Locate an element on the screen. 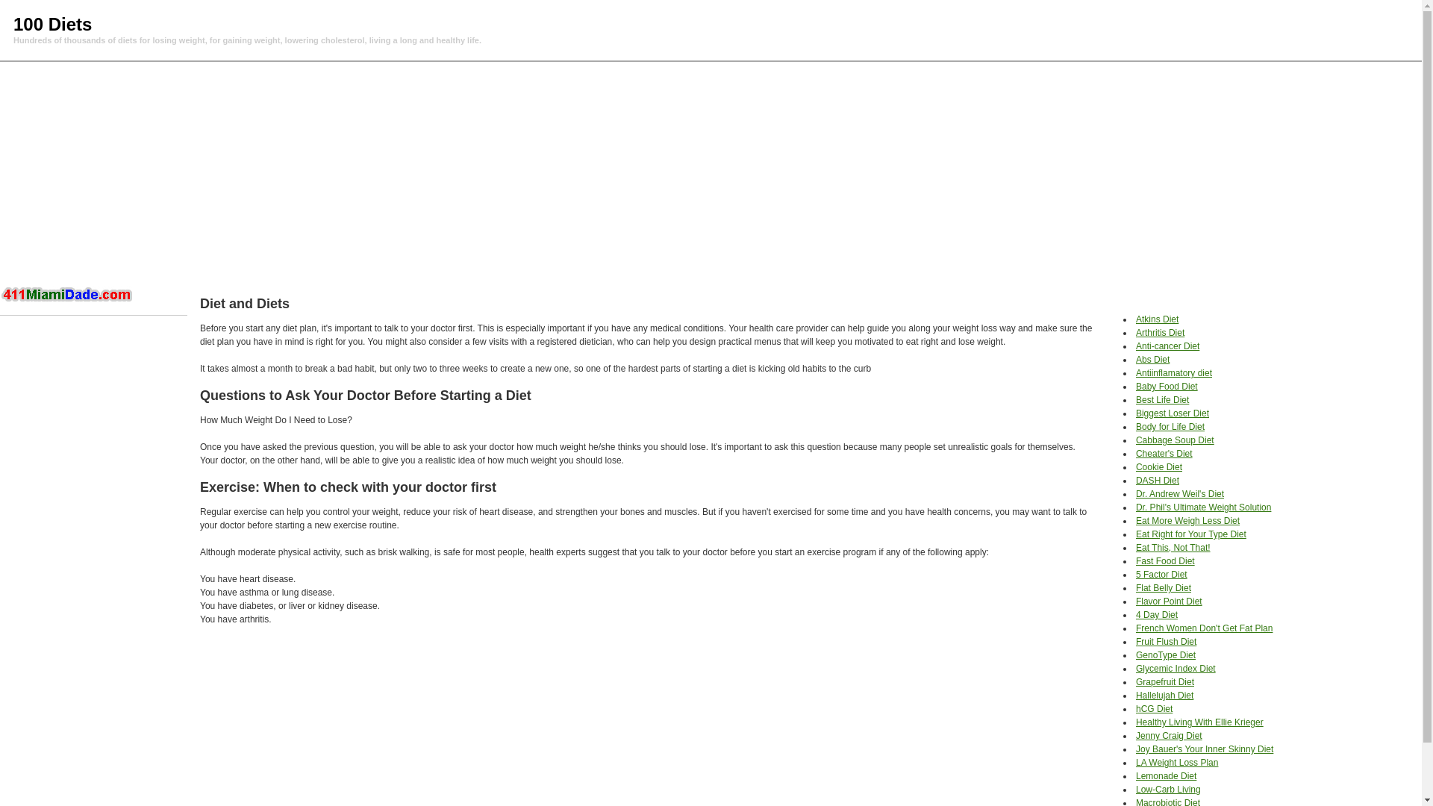  Dr. Andrew Weil's Diet is located at coordinates (1180, 494).